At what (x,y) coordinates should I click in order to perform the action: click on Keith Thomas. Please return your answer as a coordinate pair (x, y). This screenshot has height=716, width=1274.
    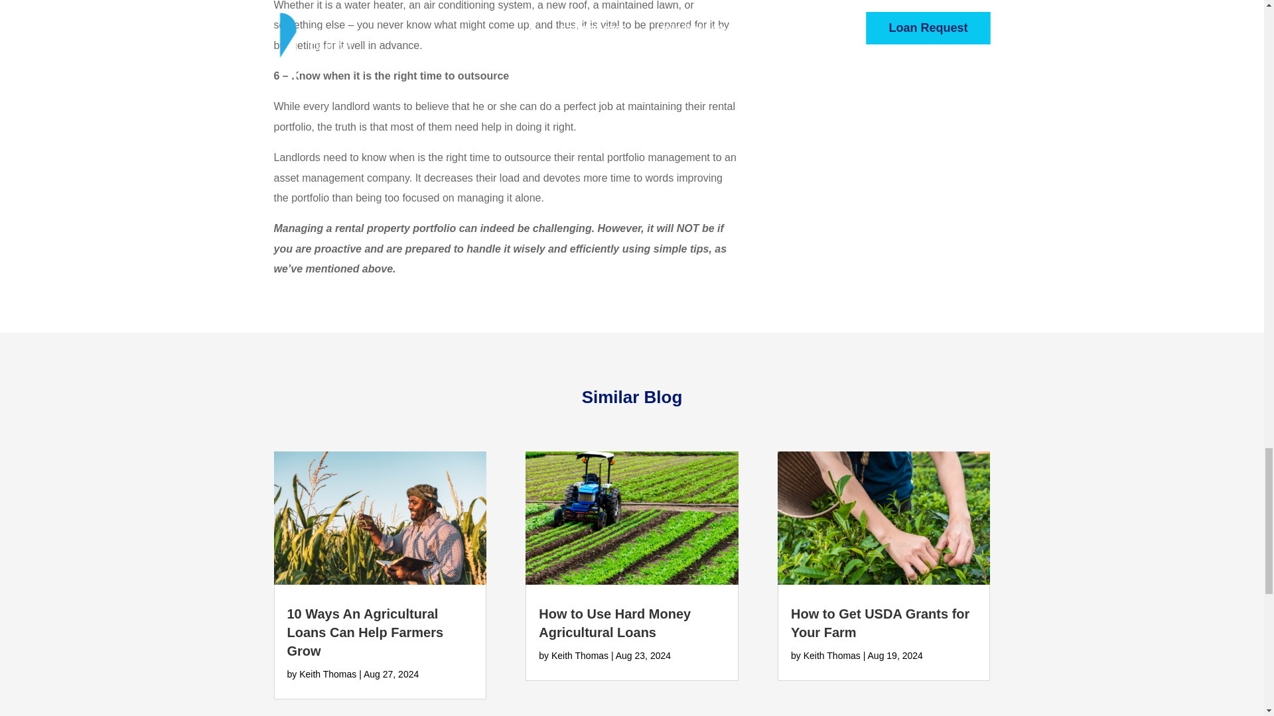
    Looking at the image, I should click on (580, 655).